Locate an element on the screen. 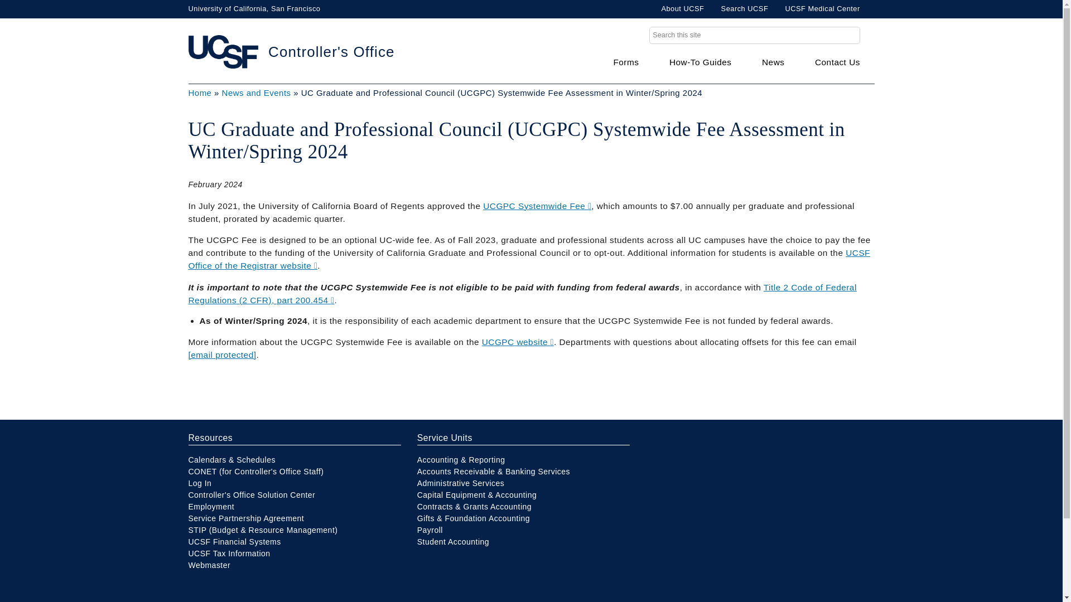  Webmaster is located at coordinates (210, 565).